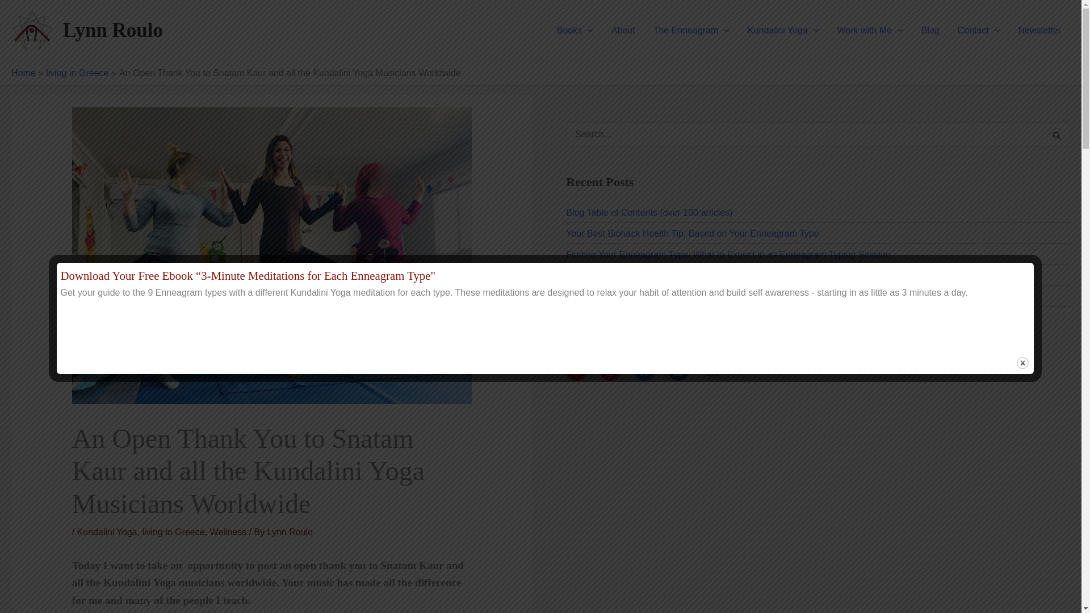  What do you see at coordinates (290, 532) in the screenshot?
I see `View all posts by Lynn Roulo` at bounding box center [290, 532].